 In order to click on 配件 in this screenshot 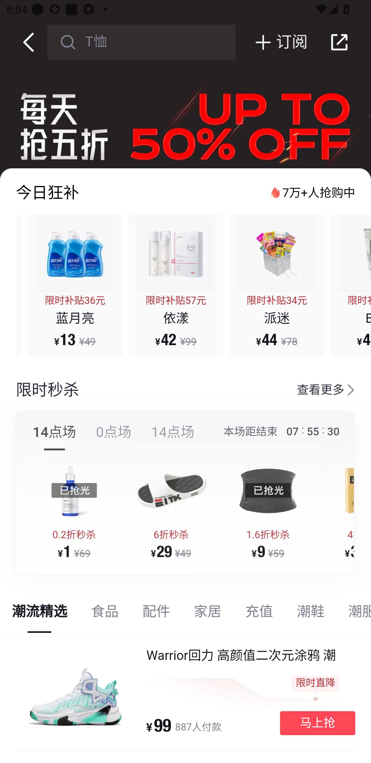, I will do `click(156, 615)`.